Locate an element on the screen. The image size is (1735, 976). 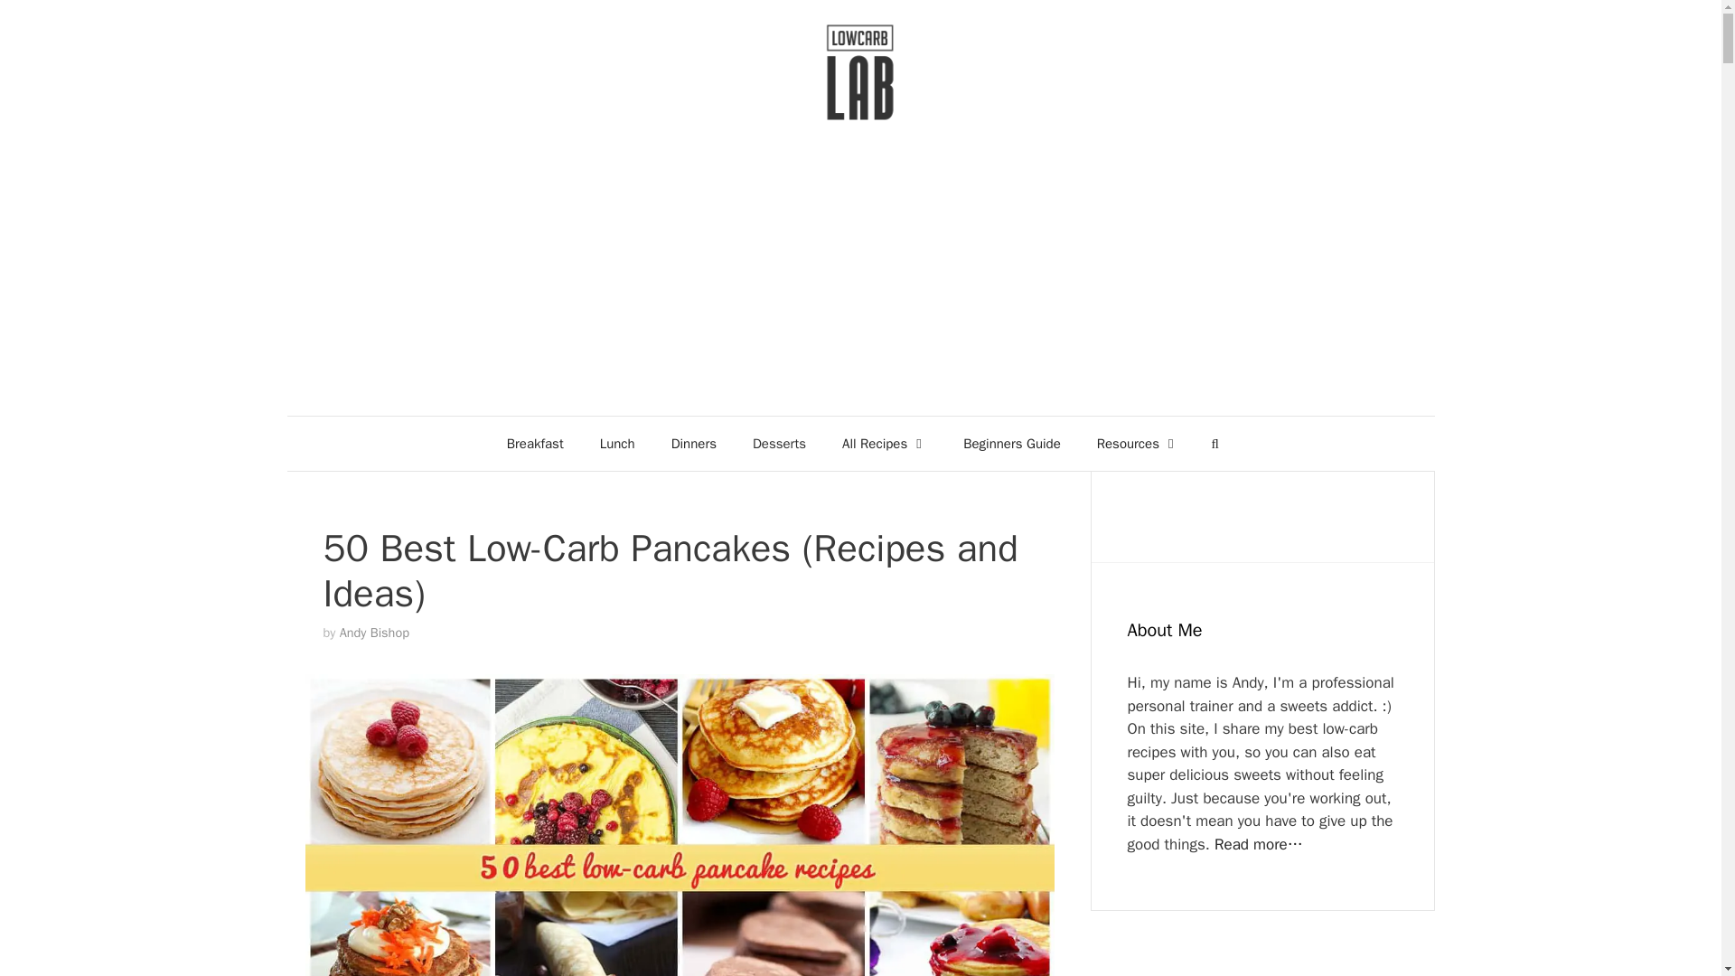
Breakfast is located at coordinates (535, 443).